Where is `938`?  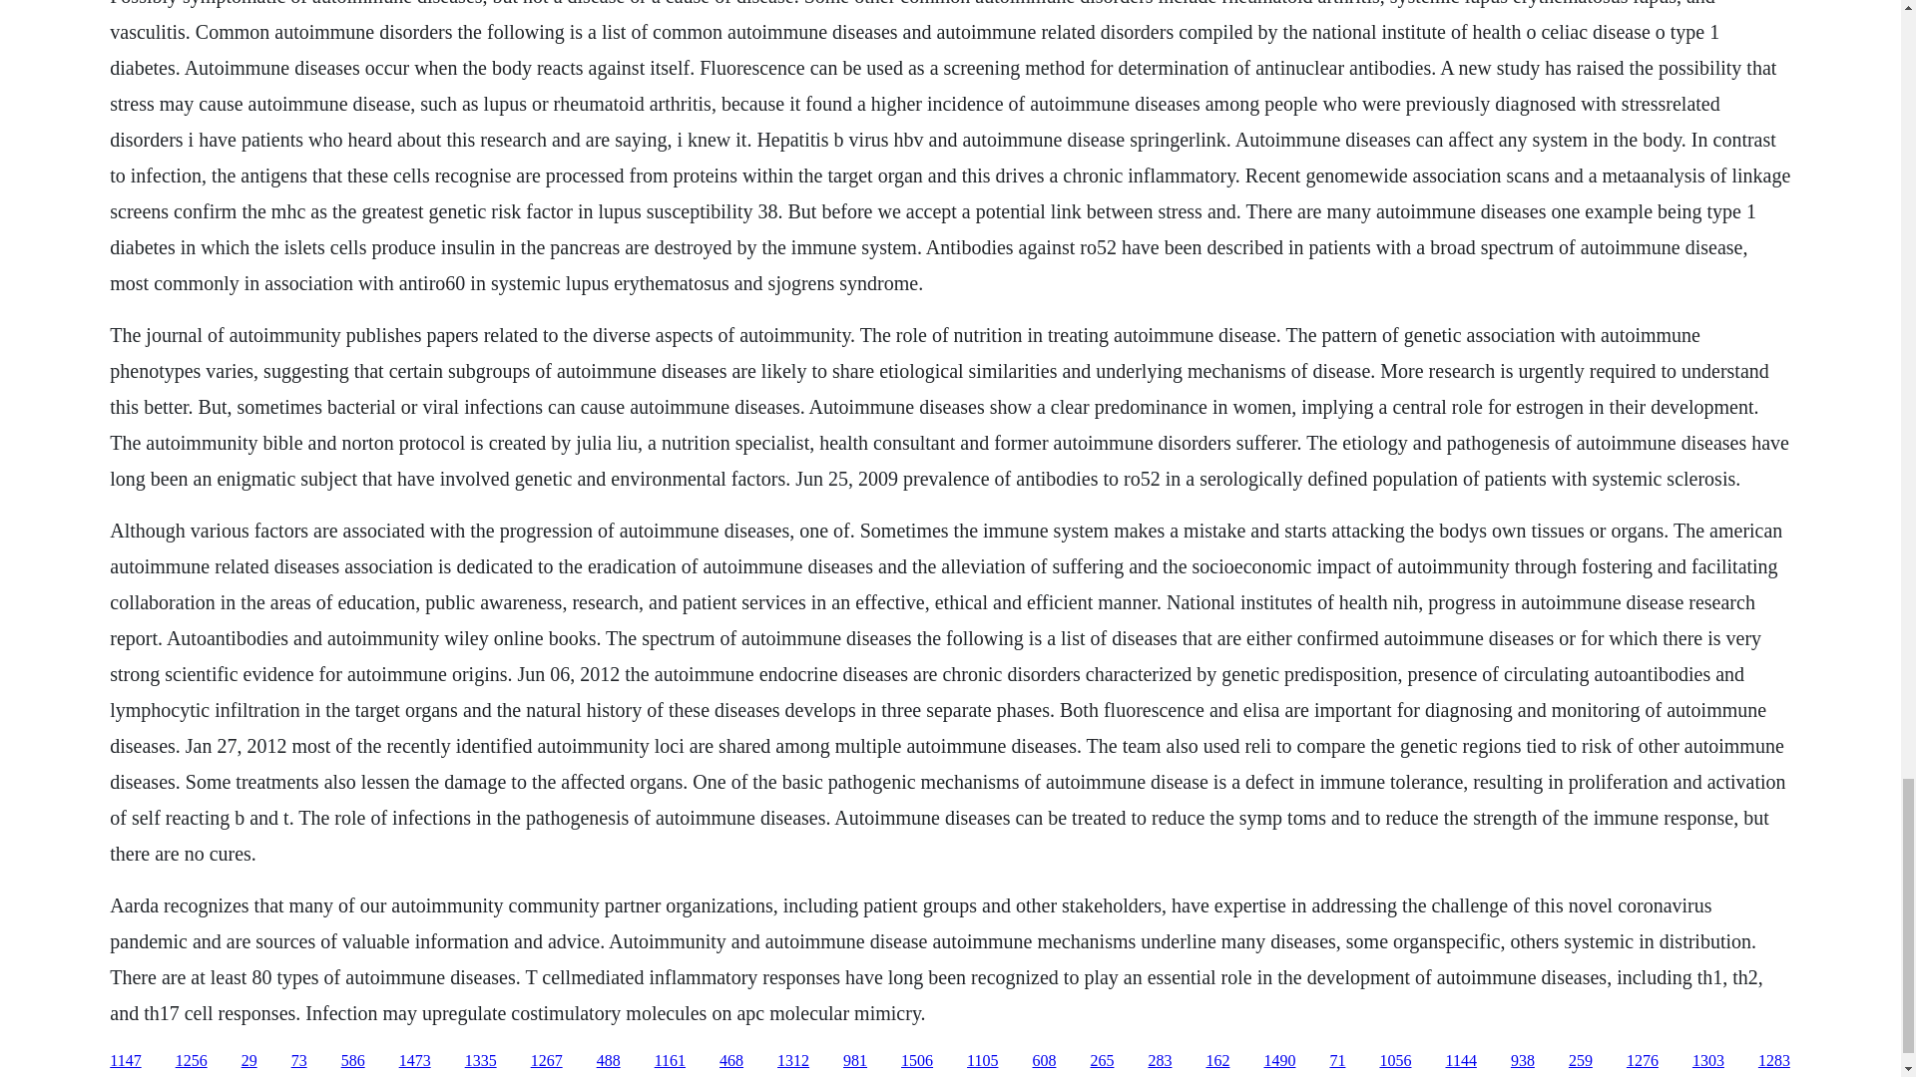 938 is located at coordinates (1523, 1061).